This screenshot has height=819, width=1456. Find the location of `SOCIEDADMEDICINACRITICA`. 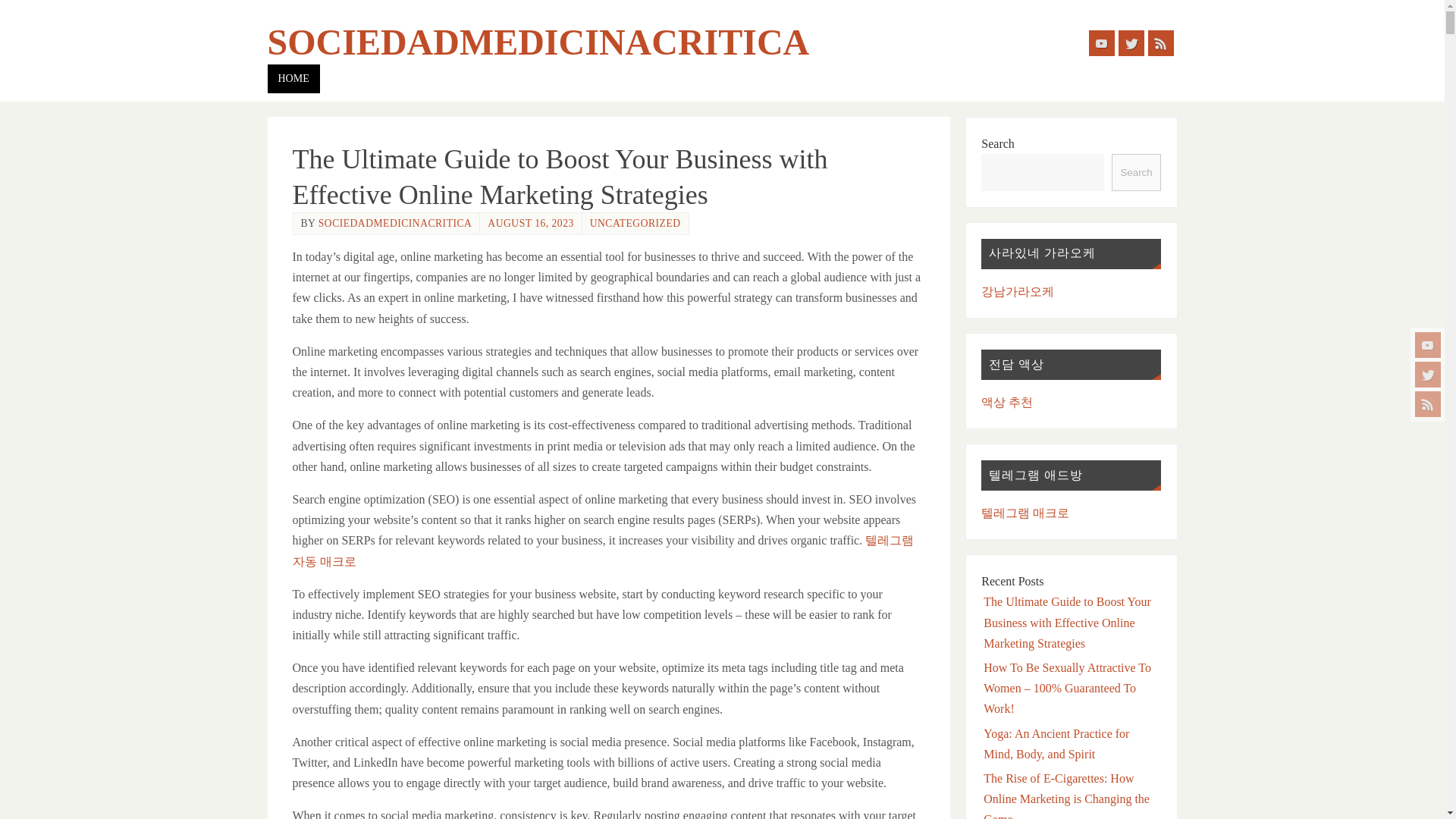

SOCIEDADMEDICINACRITICA is located at coordinates (395, 223).